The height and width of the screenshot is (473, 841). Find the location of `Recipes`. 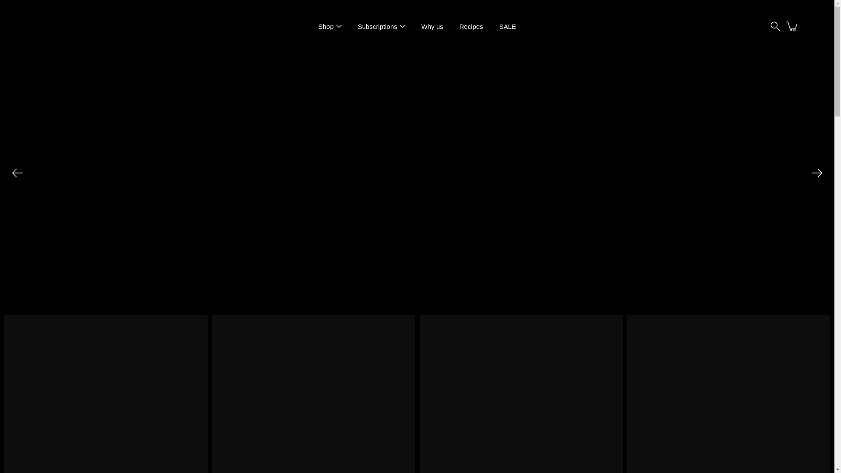

Recipes is located at coordinates (471, 26).